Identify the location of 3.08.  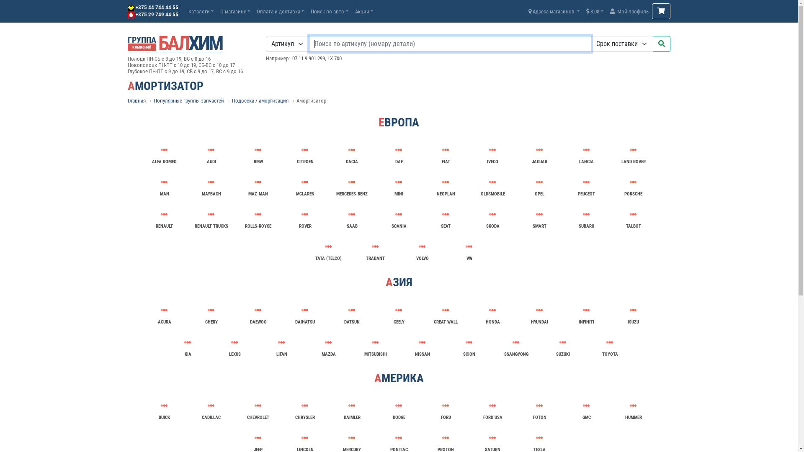
(595, 12).